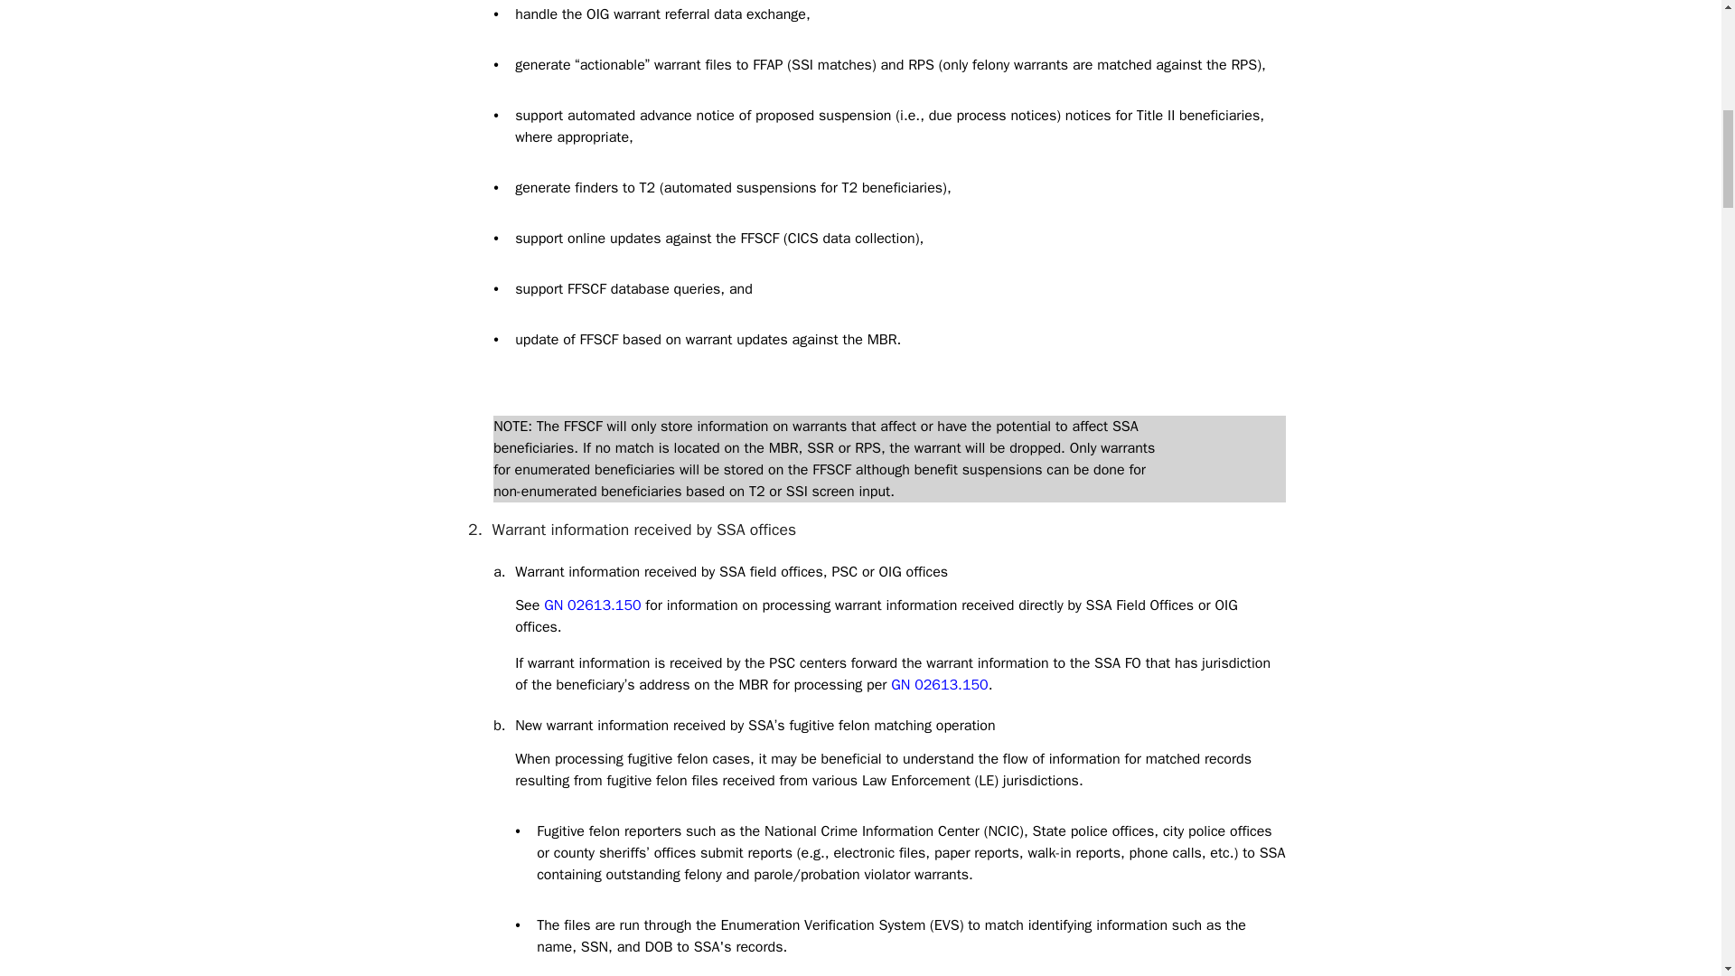 The width and height of the screenshot is (1735, 976). I want to click on GN 02613.150, so click(939, 685).